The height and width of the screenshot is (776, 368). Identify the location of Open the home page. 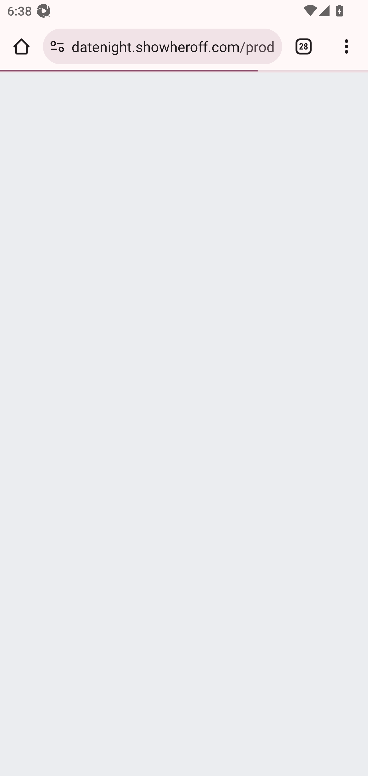
(21, 46).